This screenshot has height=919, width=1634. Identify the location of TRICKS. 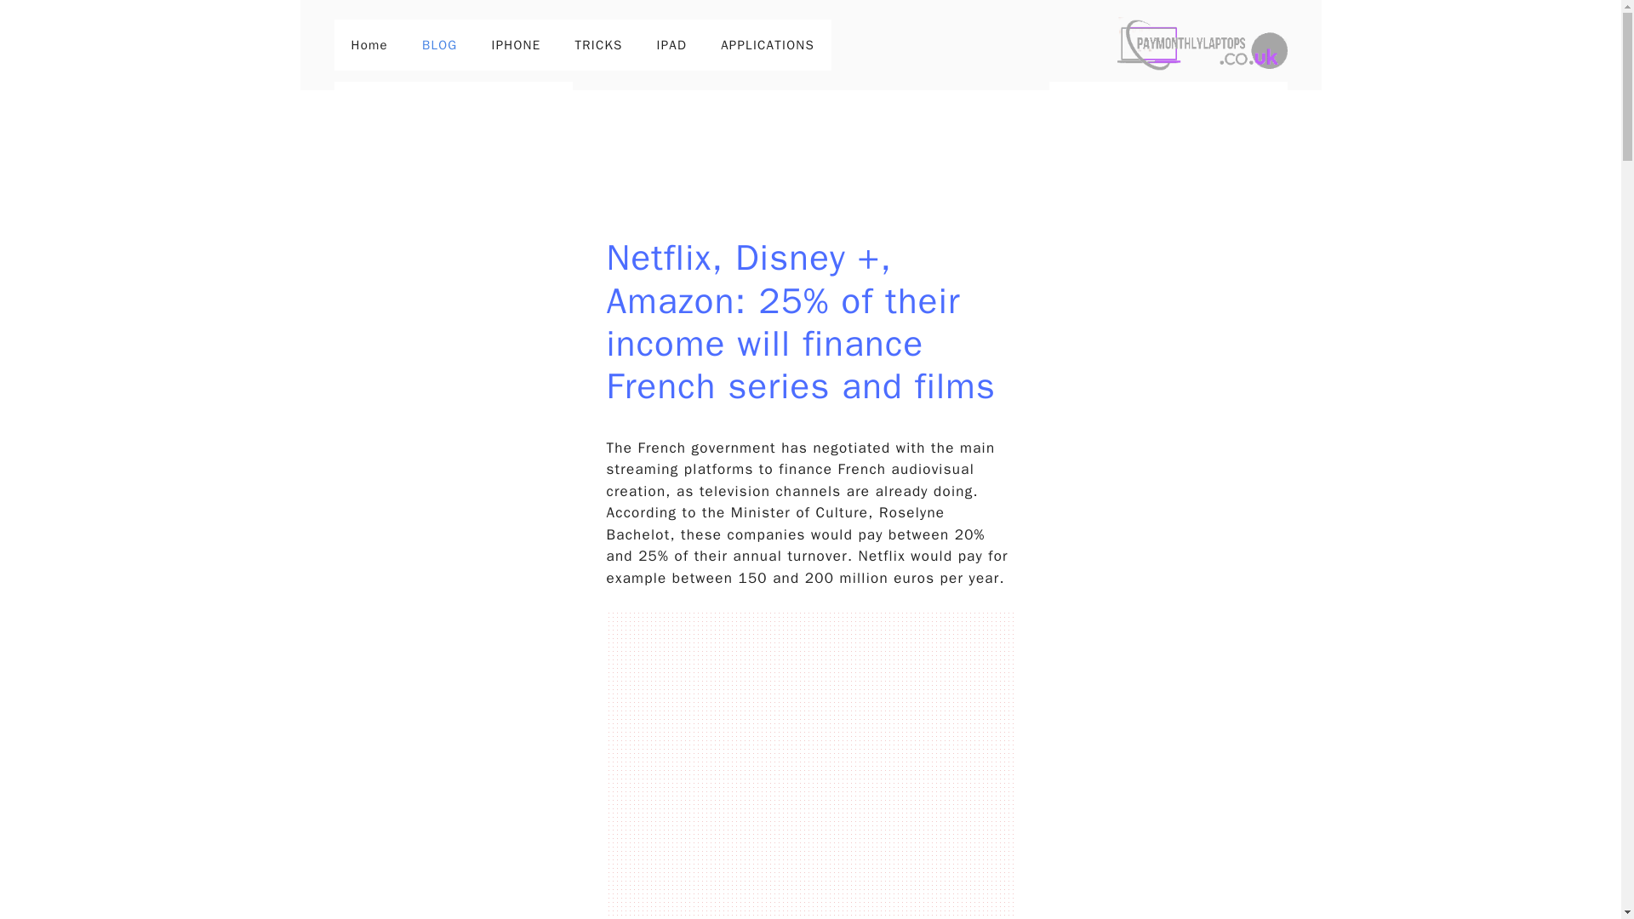
(597, 44).